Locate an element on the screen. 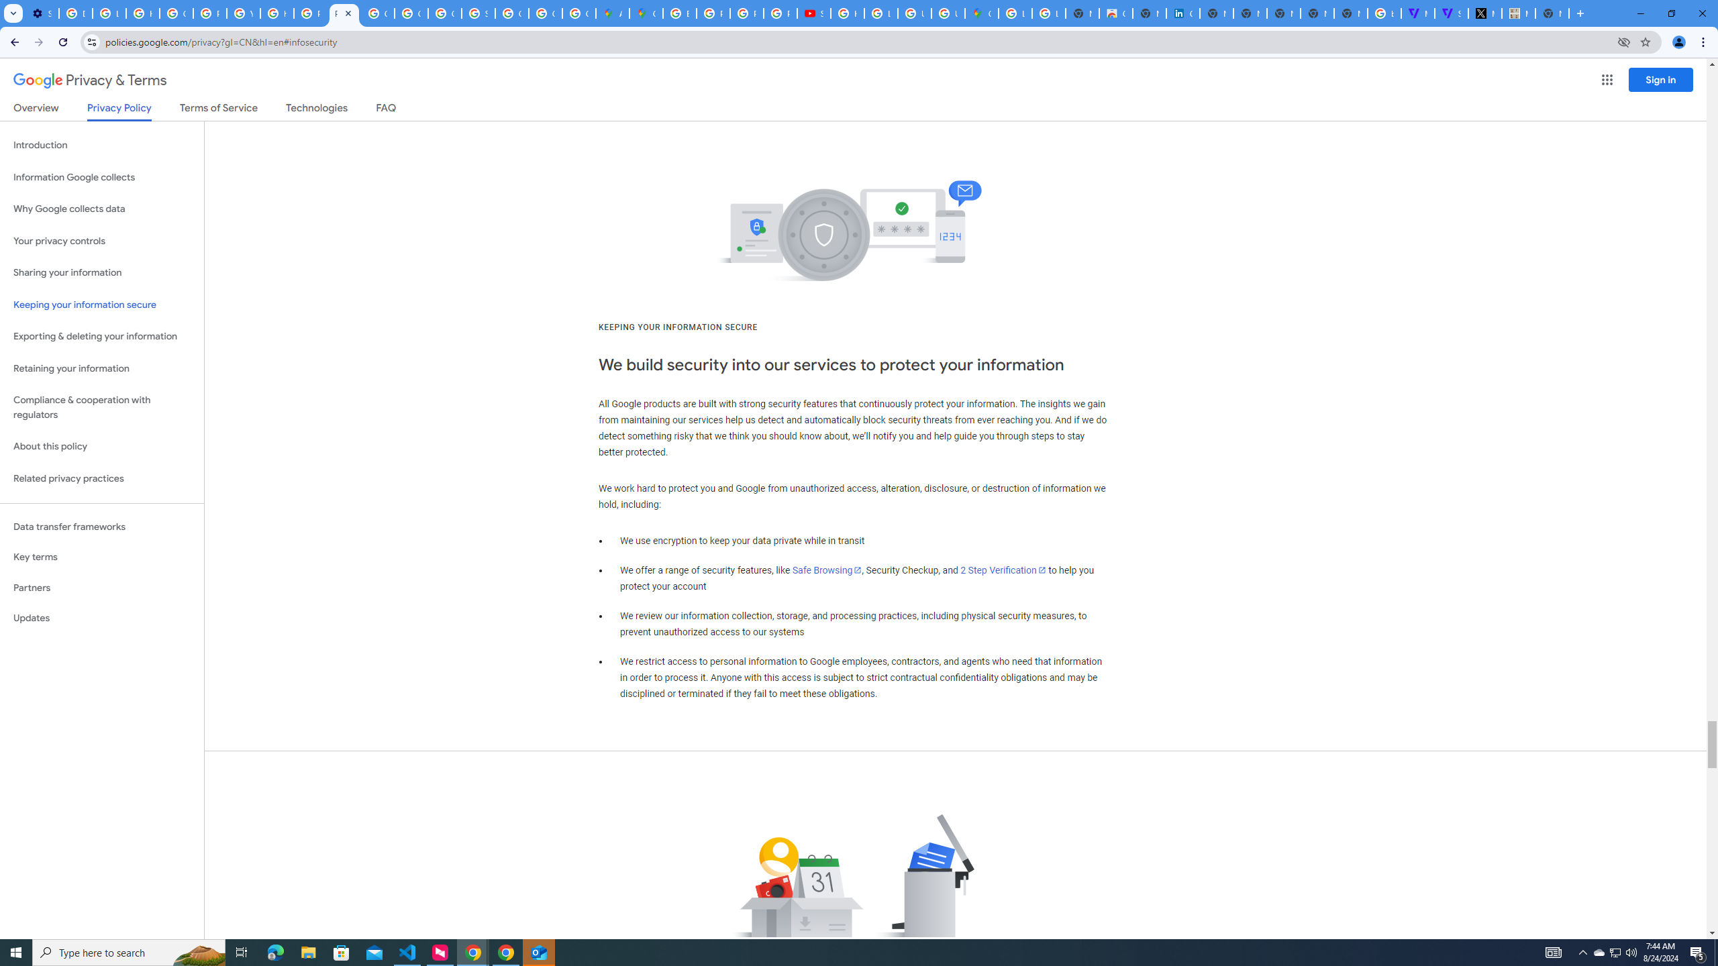 This screenshot has height=966, width=1718. FAQ is located at coordinates (387, 110).